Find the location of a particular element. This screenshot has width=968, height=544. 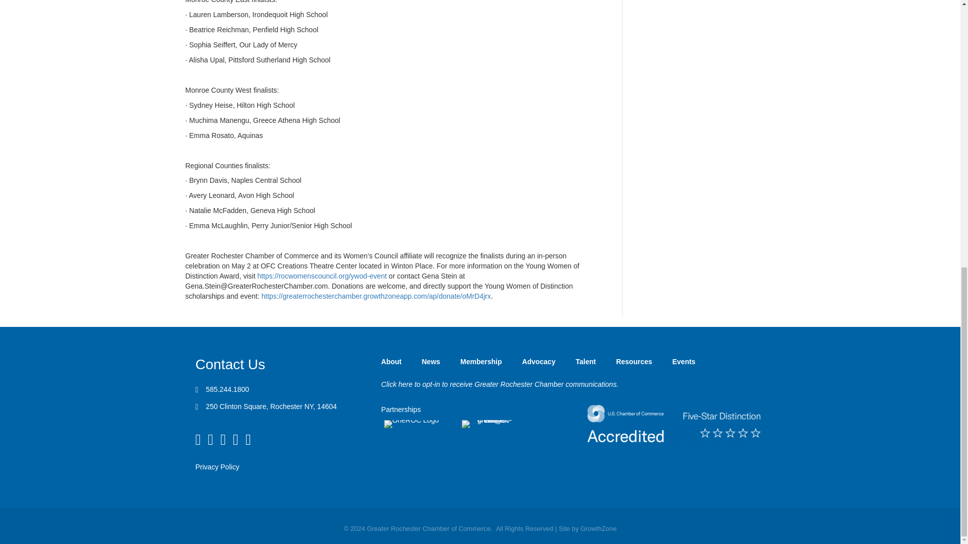

OneROC Logo is located at coordinates (411, 424).